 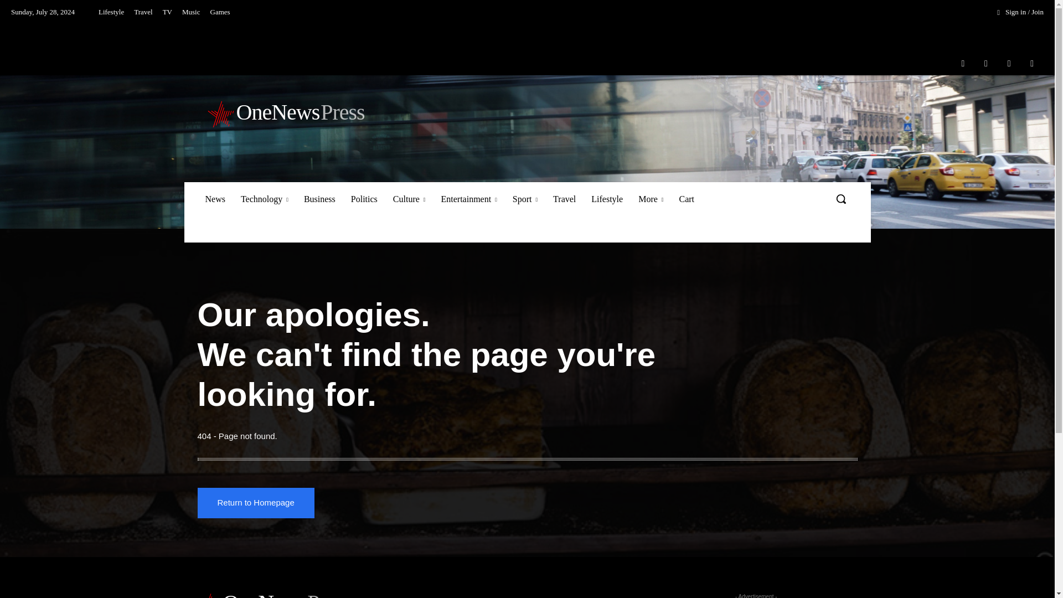 What do you see at coordinates (167, 12) in the screenshot?
I see `TV` at bounding box center [167, 12].